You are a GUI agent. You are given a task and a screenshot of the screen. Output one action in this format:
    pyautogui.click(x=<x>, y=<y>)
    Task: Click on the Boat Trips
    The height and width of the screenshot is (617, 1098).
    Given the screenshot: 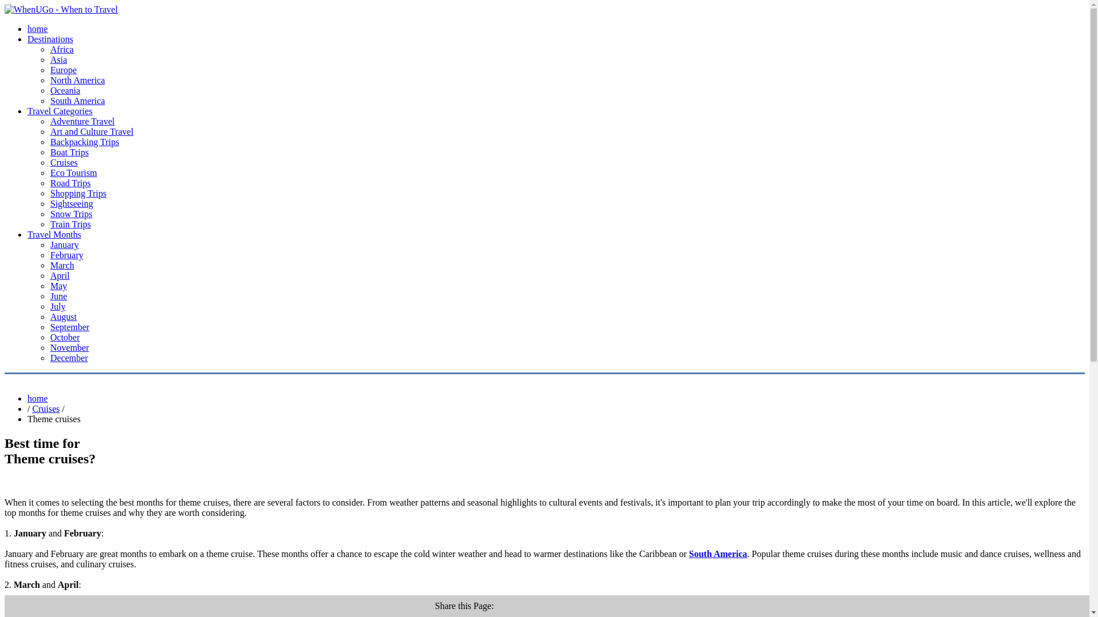 What is the action you would take?
    pyautogui.click(x=70, y=152)
    